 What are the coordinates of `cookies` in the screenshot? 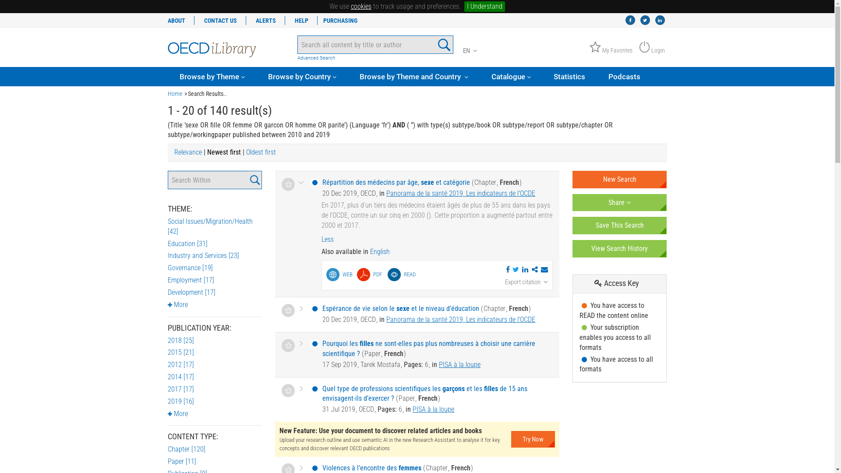 It's located at (361, 6).